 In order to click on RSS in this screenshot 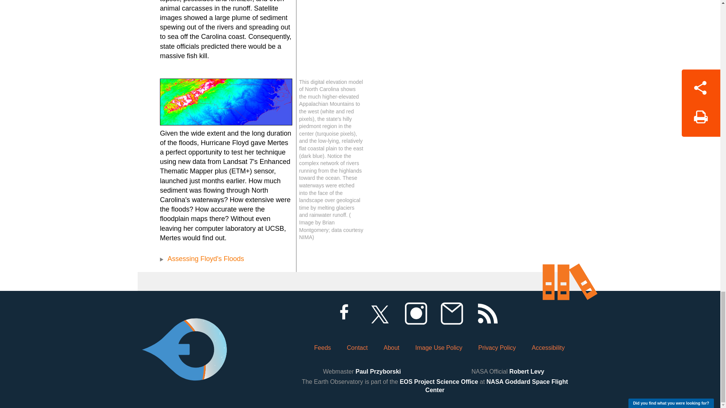, I will do `click(487, 314)`.